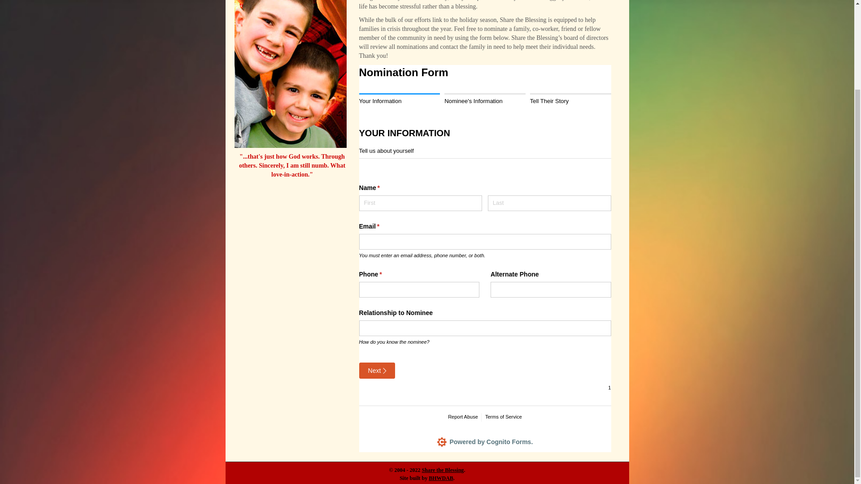 Image resolution: width=861 pixels, height=484 pixels. I want to click on Last, so click(484, 96).